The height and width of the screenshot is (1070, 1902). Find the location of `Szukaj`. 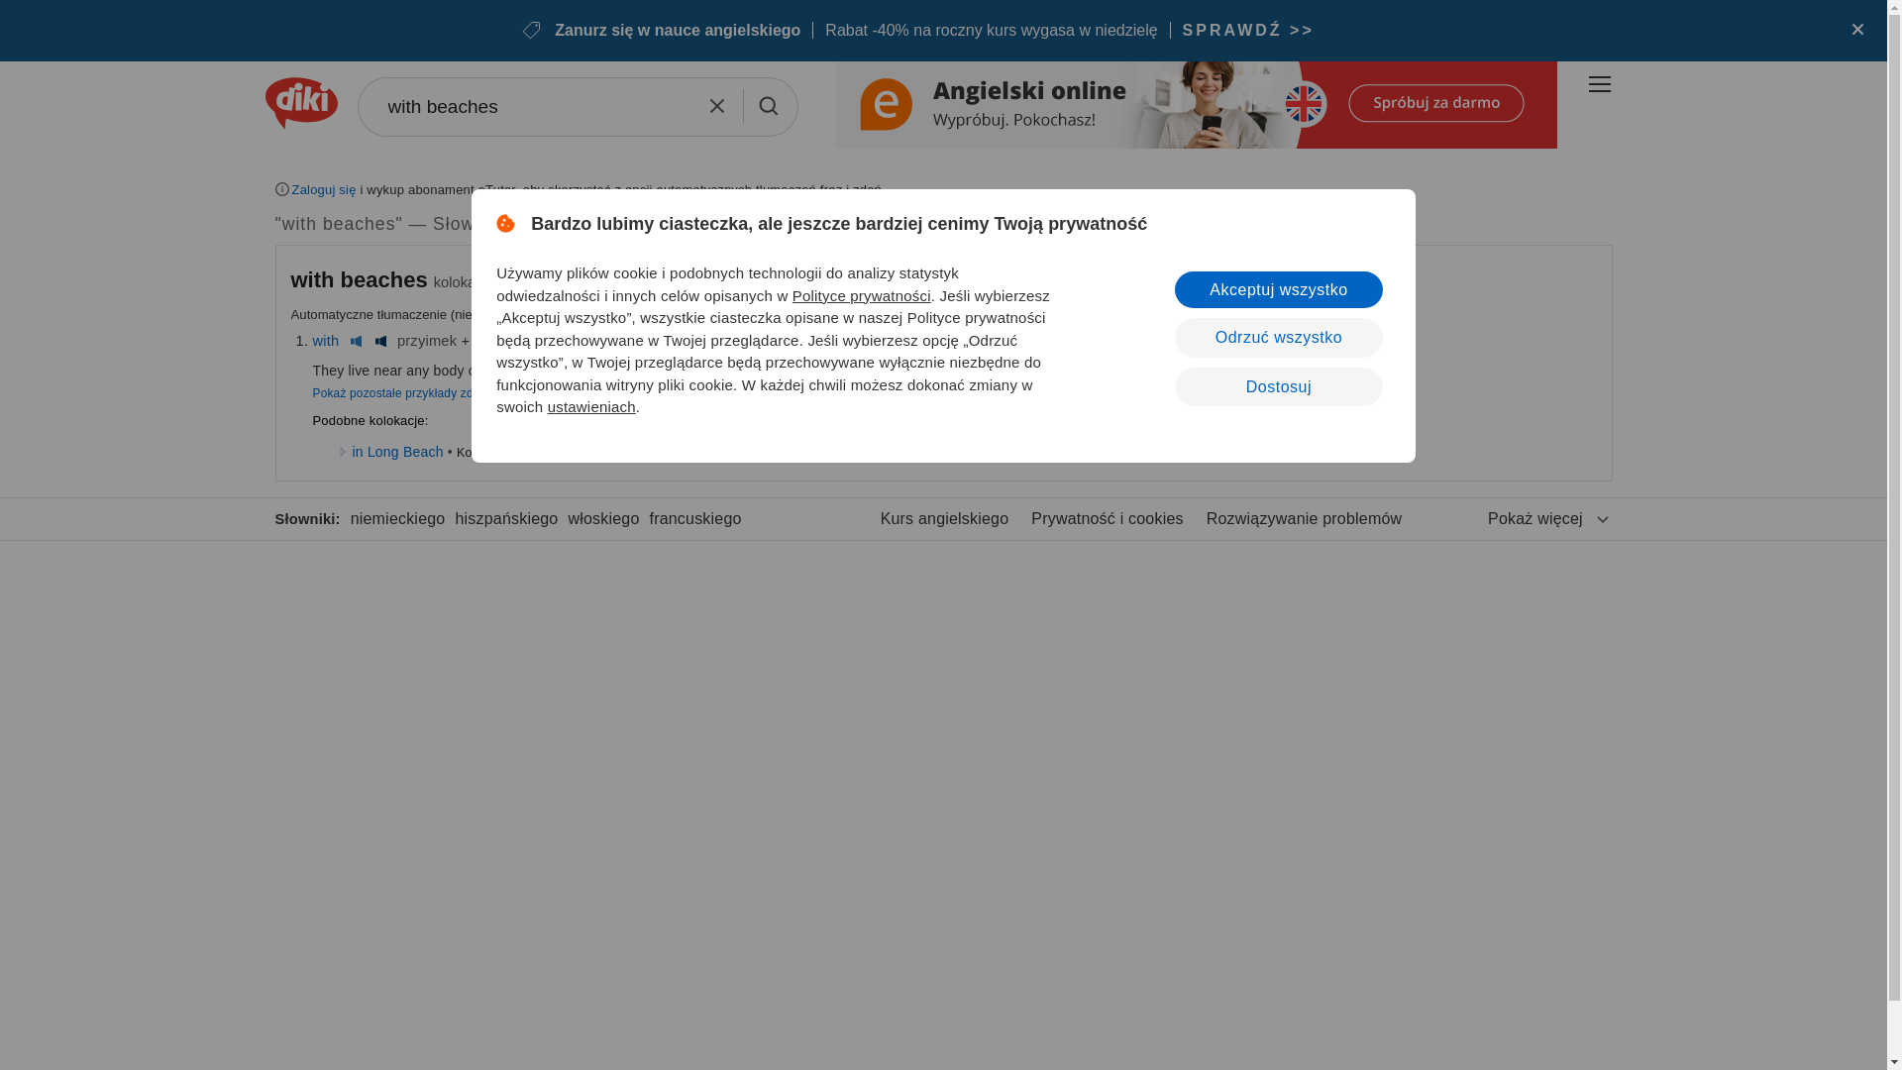

Szukaj is located at coordinates (767, 105).